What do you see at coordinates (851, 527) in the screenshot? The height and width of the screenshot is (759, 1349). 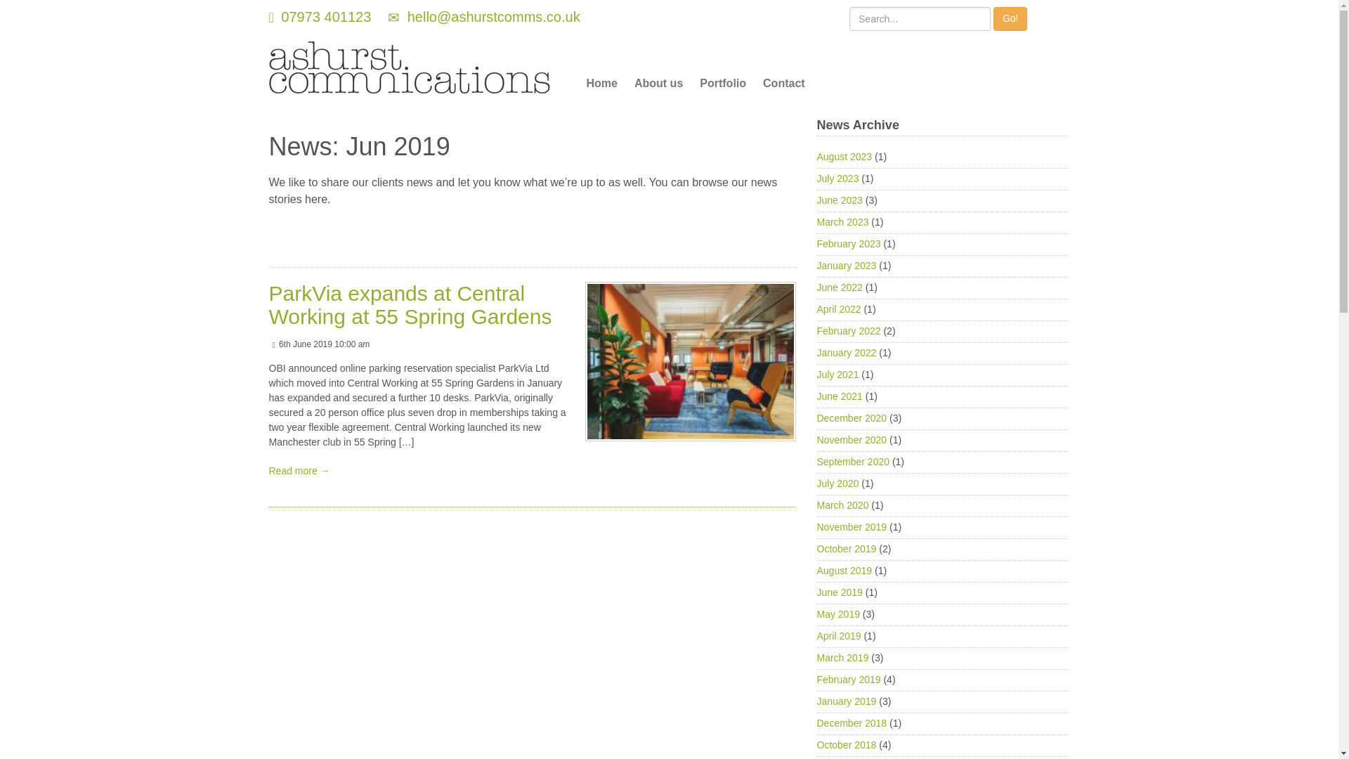 I see `November 2019` at bounding box center [851, 527].